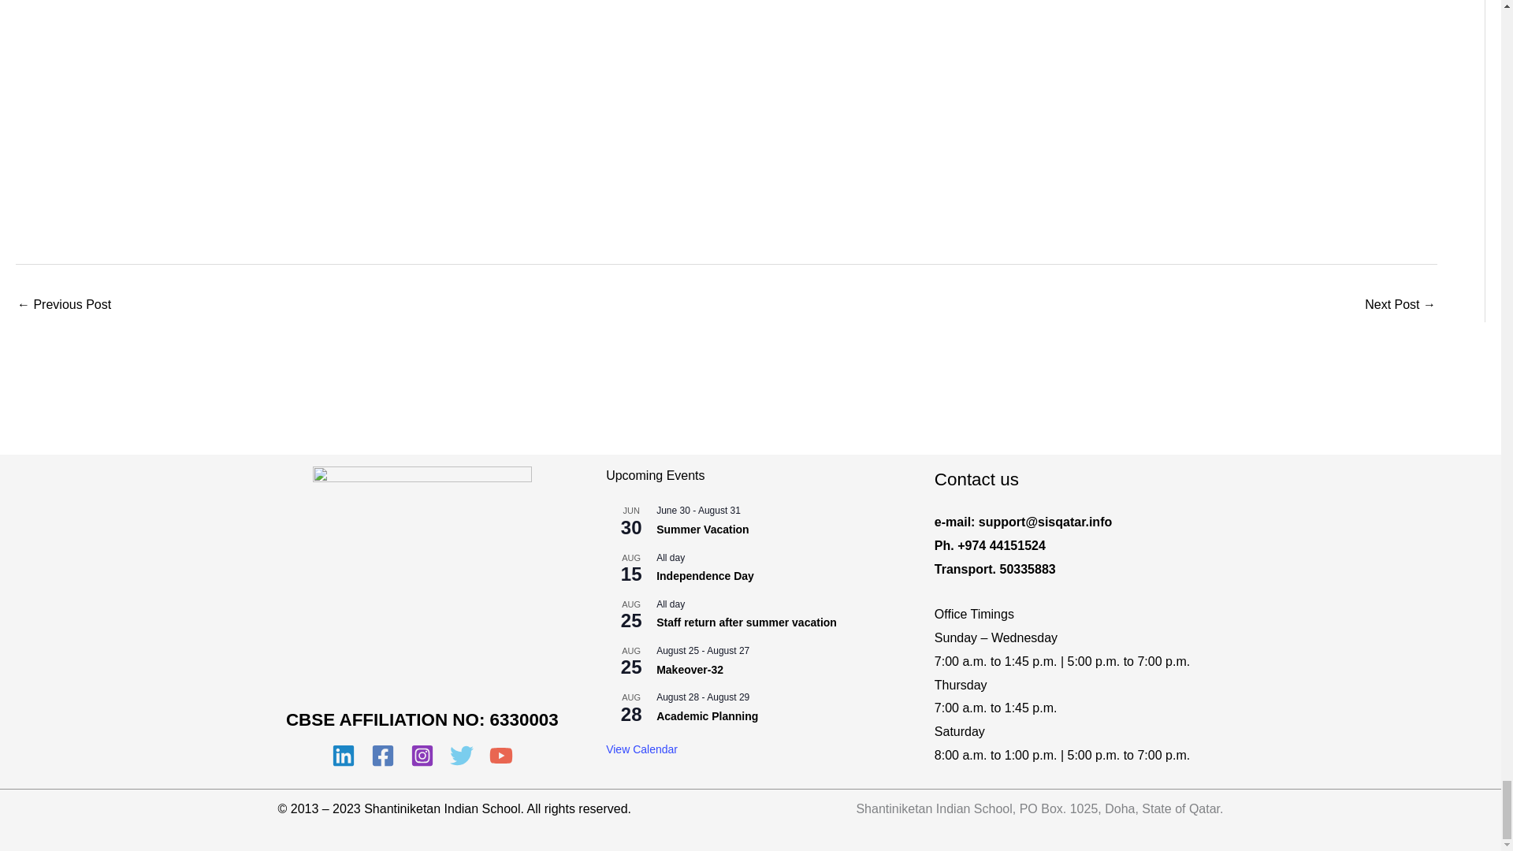  What do you see at coordinates (703, 530) in the screenshot?
I see `Summer Vacation` at bounding box center [703, 530].